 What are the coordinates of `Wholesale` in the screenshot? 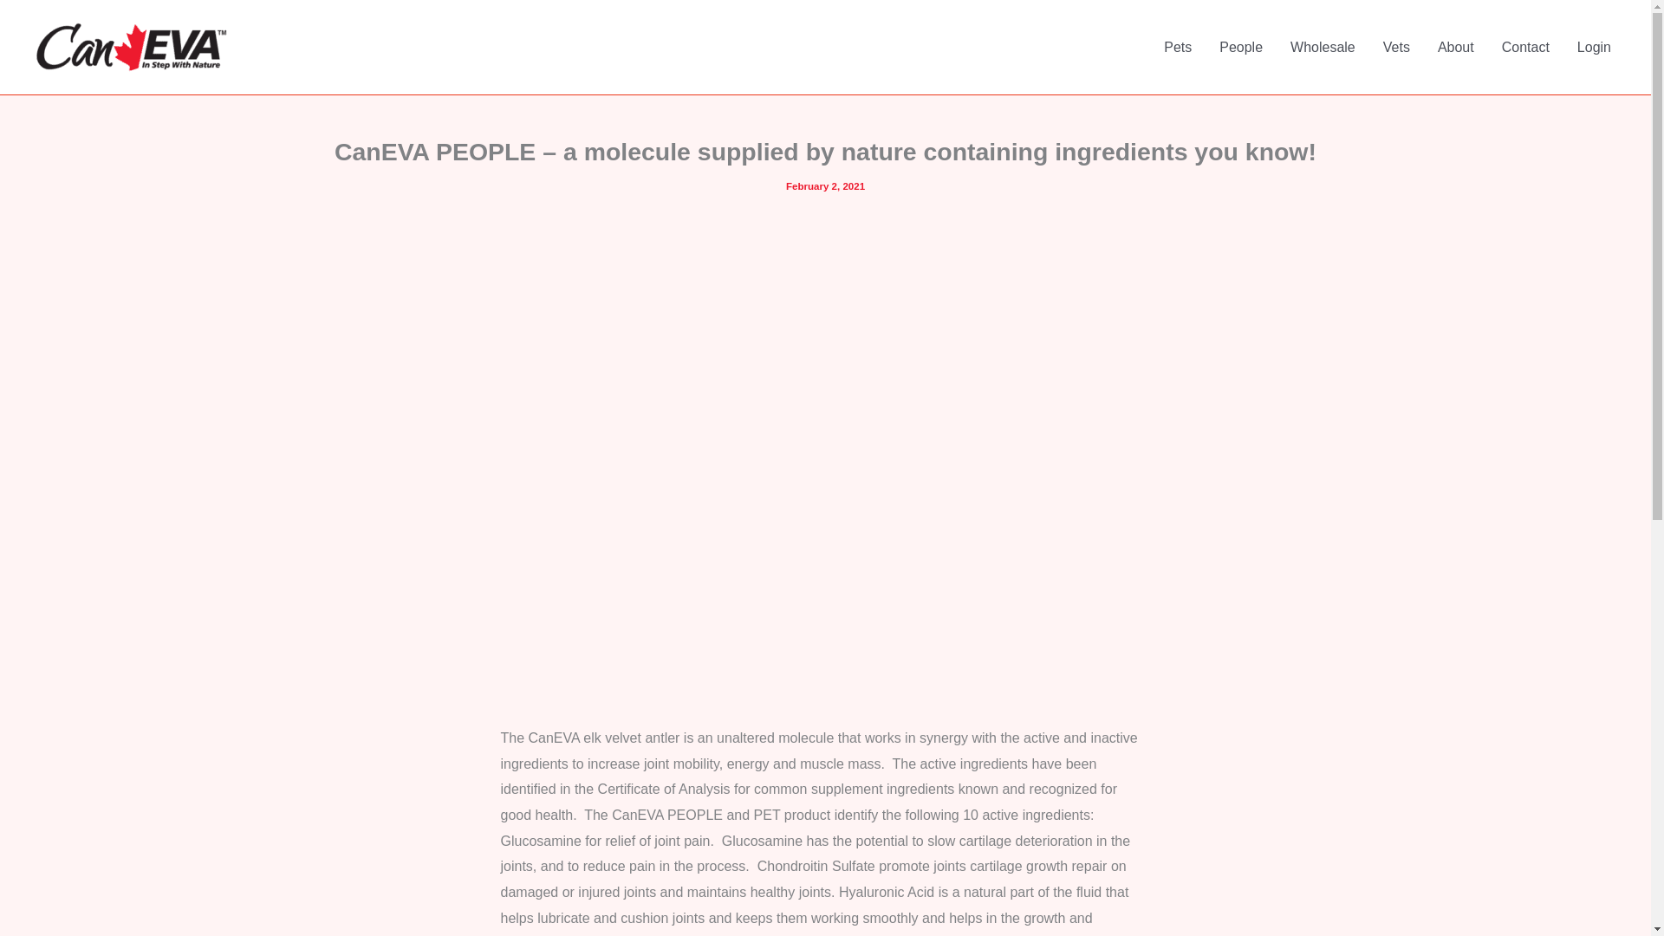 It's located at (1323, 47).